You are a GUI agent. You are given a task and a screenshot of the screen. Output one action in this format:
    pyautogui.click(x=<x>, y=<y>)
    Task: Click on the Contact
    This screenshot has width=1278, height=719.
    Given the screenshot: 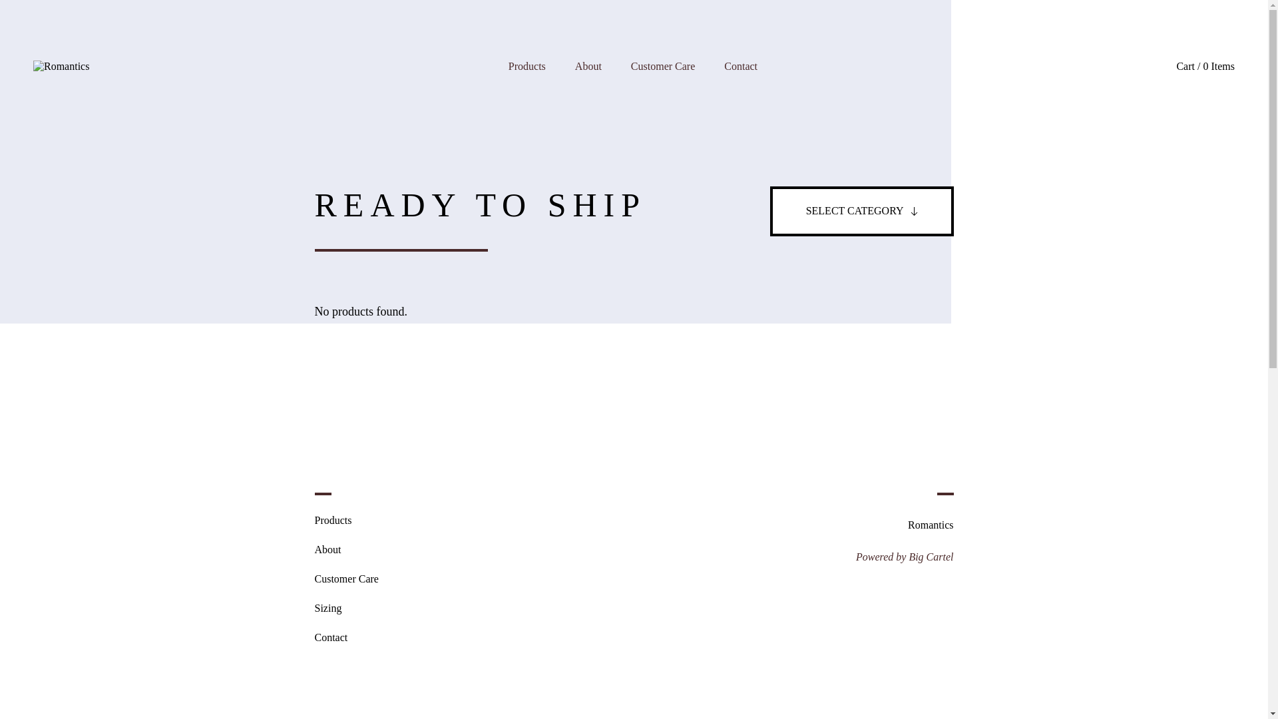 What is the action you would take?
    pyautogui.click(x=346, y=638)
    